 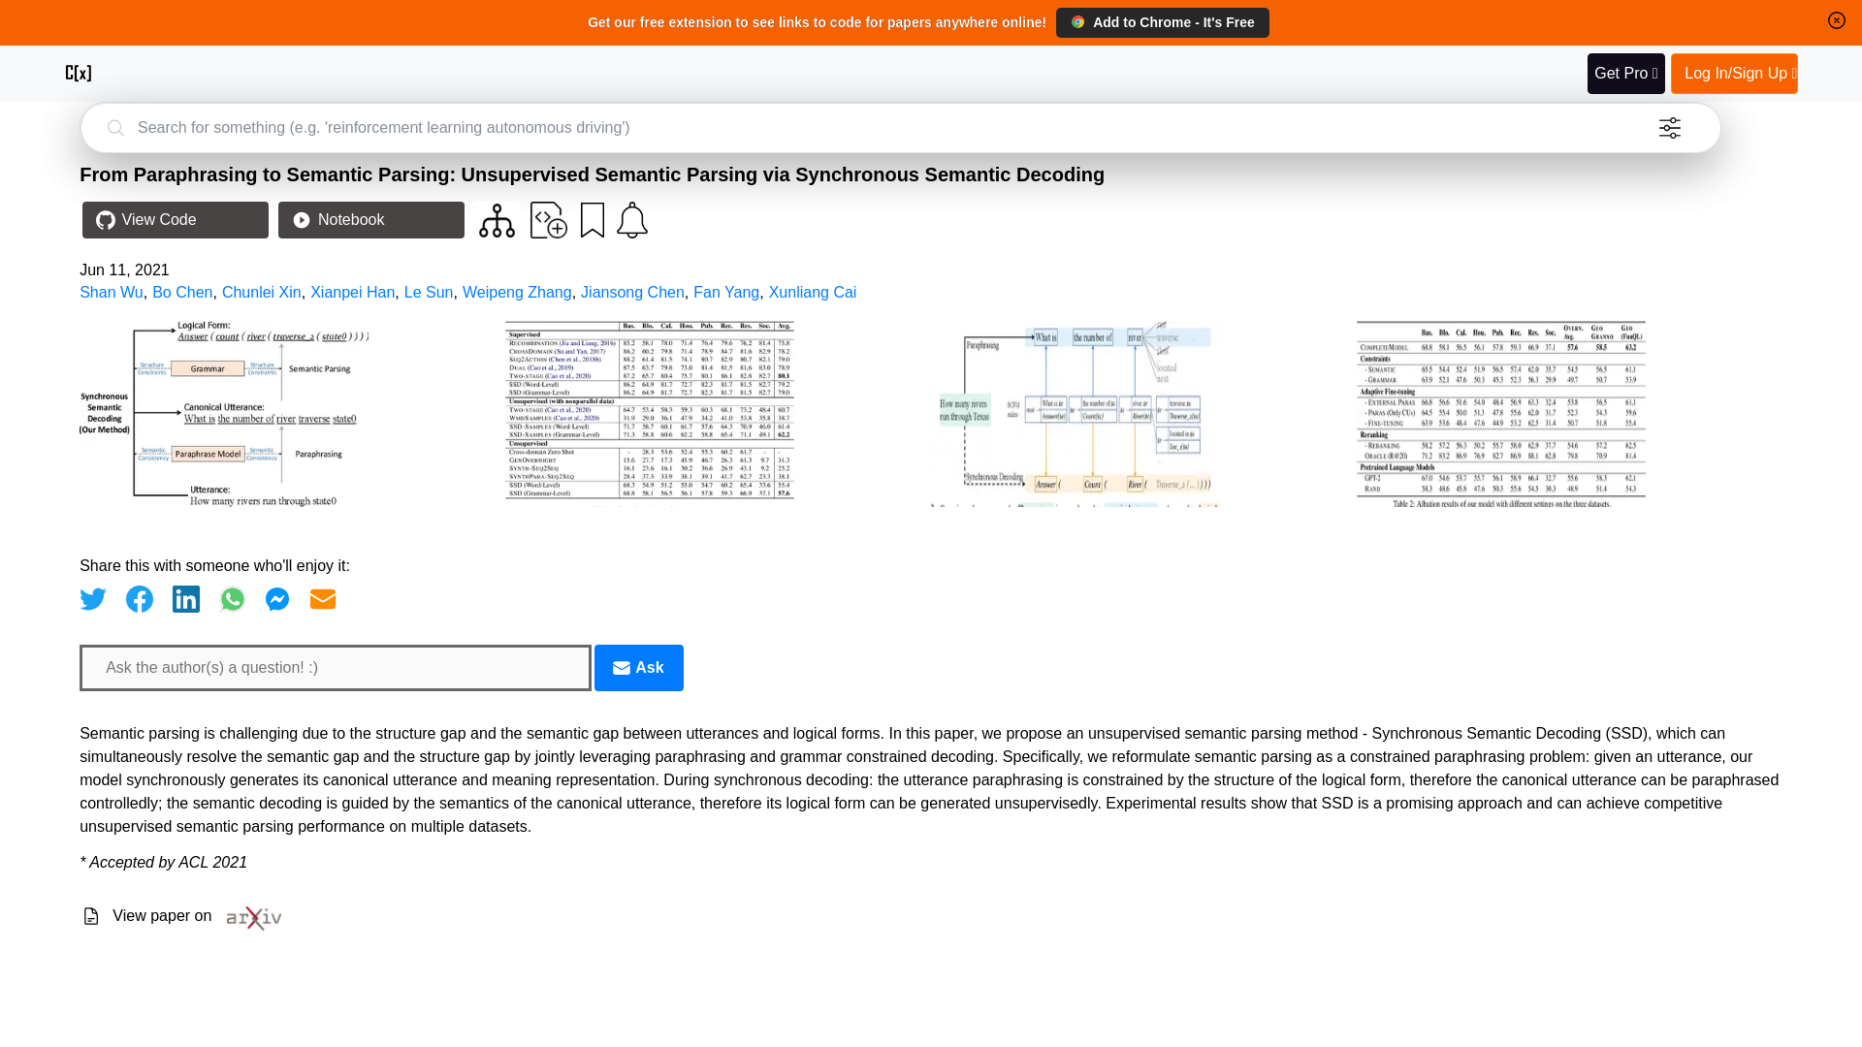 I want to click on Jiansong Chen, so click(x=632, y=291).